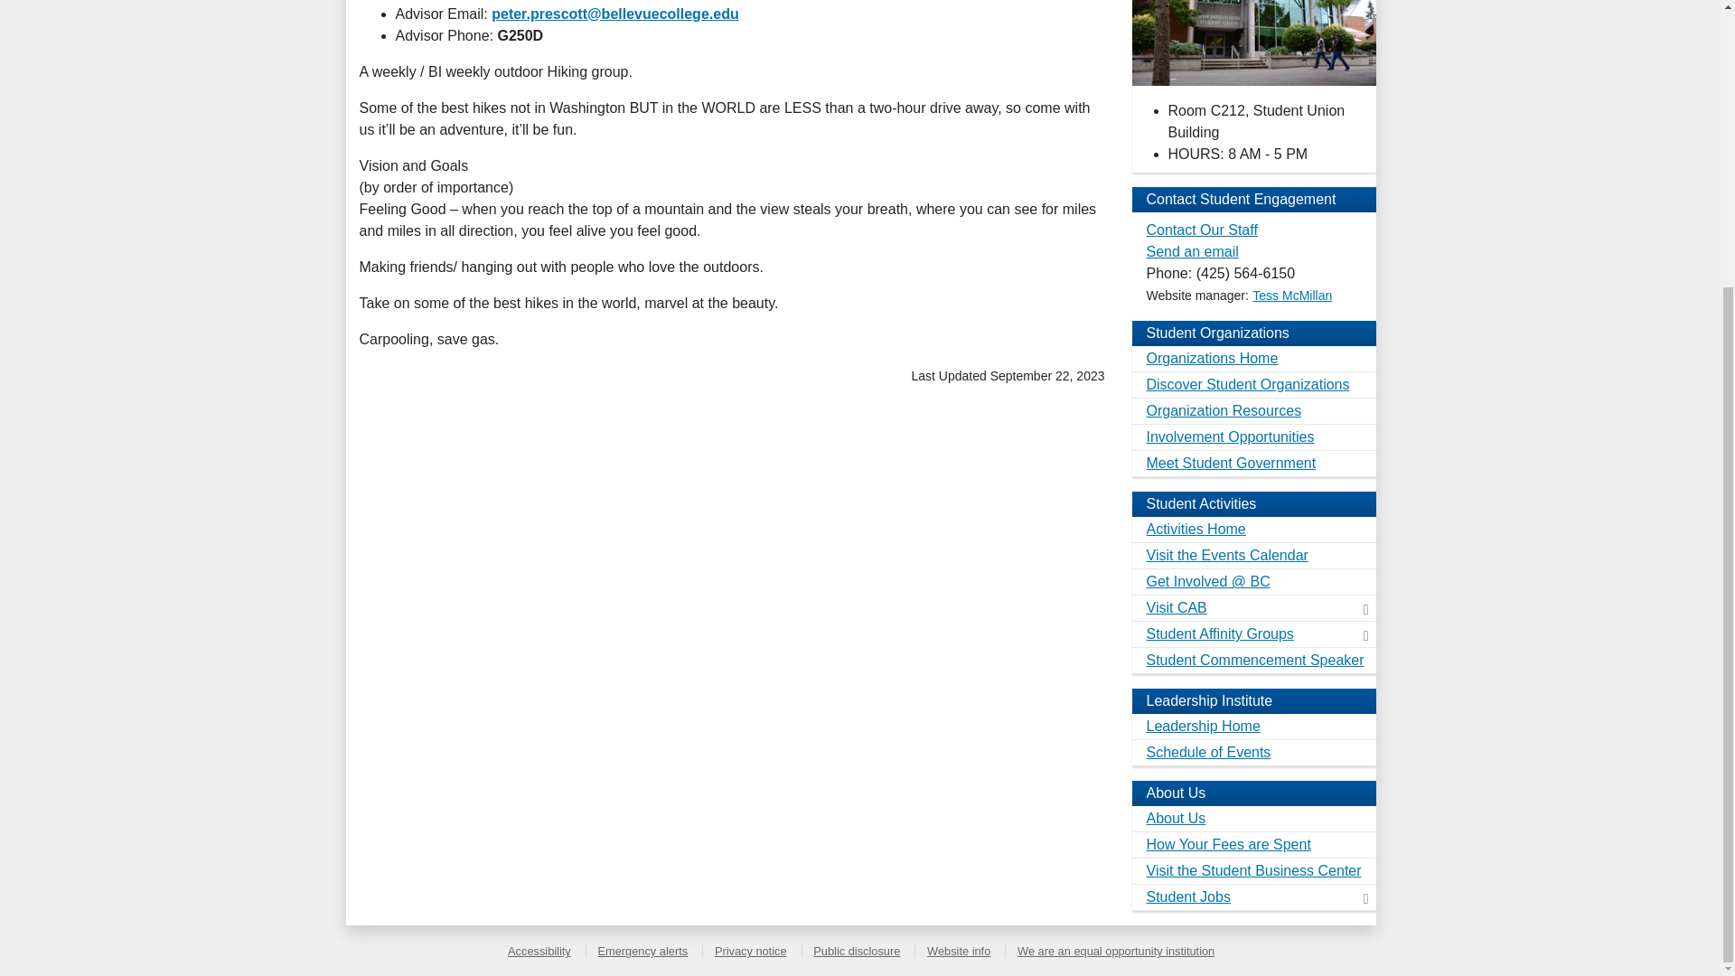 This screenshot has height=976, width=1735. Describe the element at coordinates (1252, 530) in the screenshot. I see `Activities Home` at that location.